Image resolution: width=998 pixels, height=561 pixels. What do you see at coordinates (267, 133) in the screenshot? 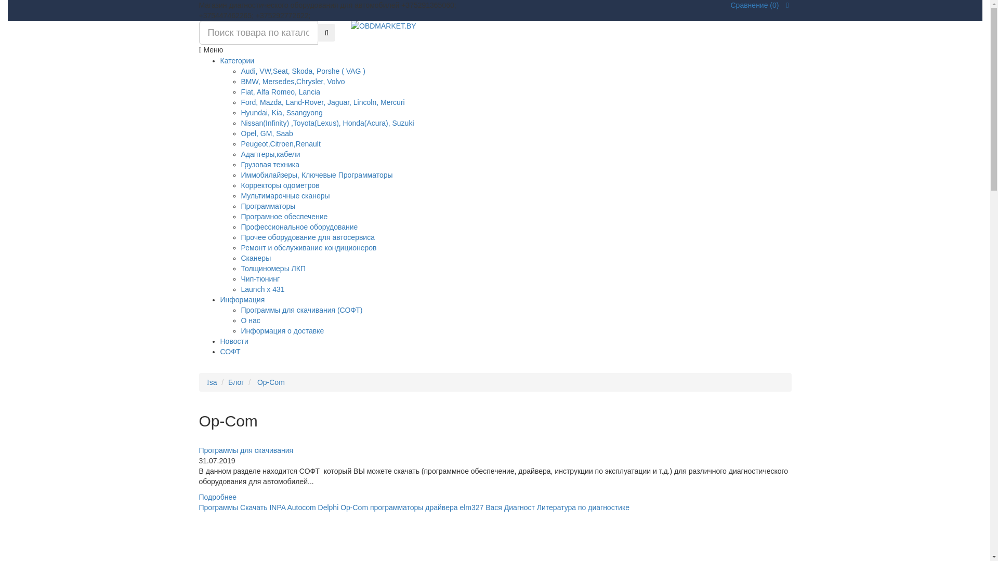
I see `Opel, GM, Saab` at bounding box center [267, 133].